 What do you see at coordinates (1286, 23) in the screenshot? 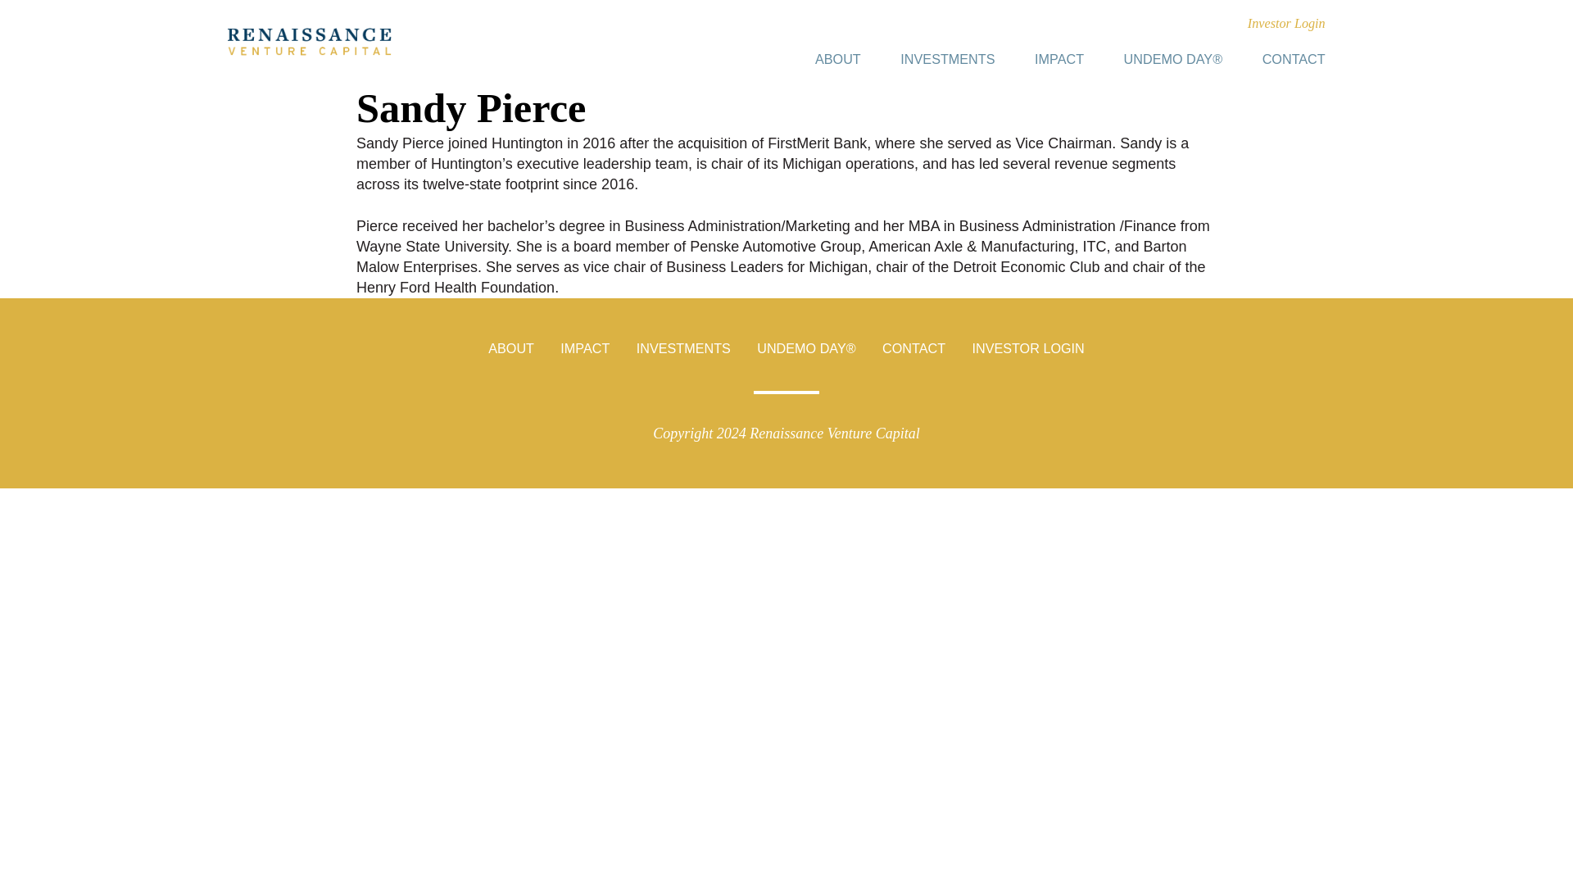
I see `Investor Login` at bounding box center [1286, 23].